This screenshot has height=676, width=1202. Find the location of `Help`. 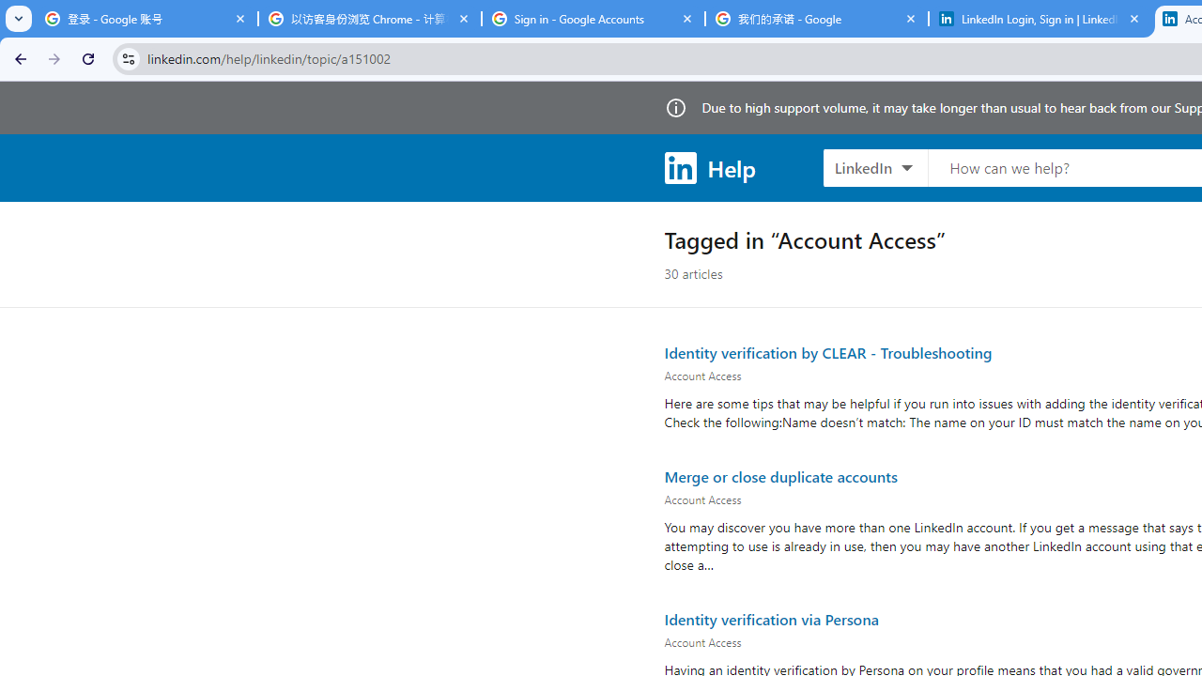

Help is located at coordinates (710, 167).